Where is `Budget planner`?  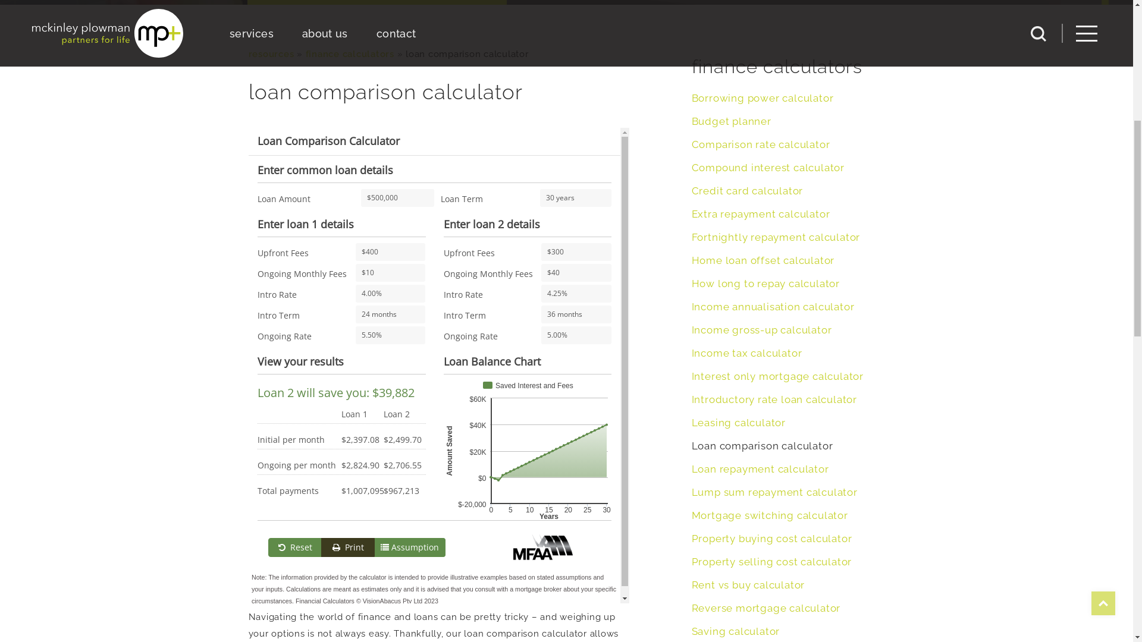
Budget planner is located at coordinates (731, 455).